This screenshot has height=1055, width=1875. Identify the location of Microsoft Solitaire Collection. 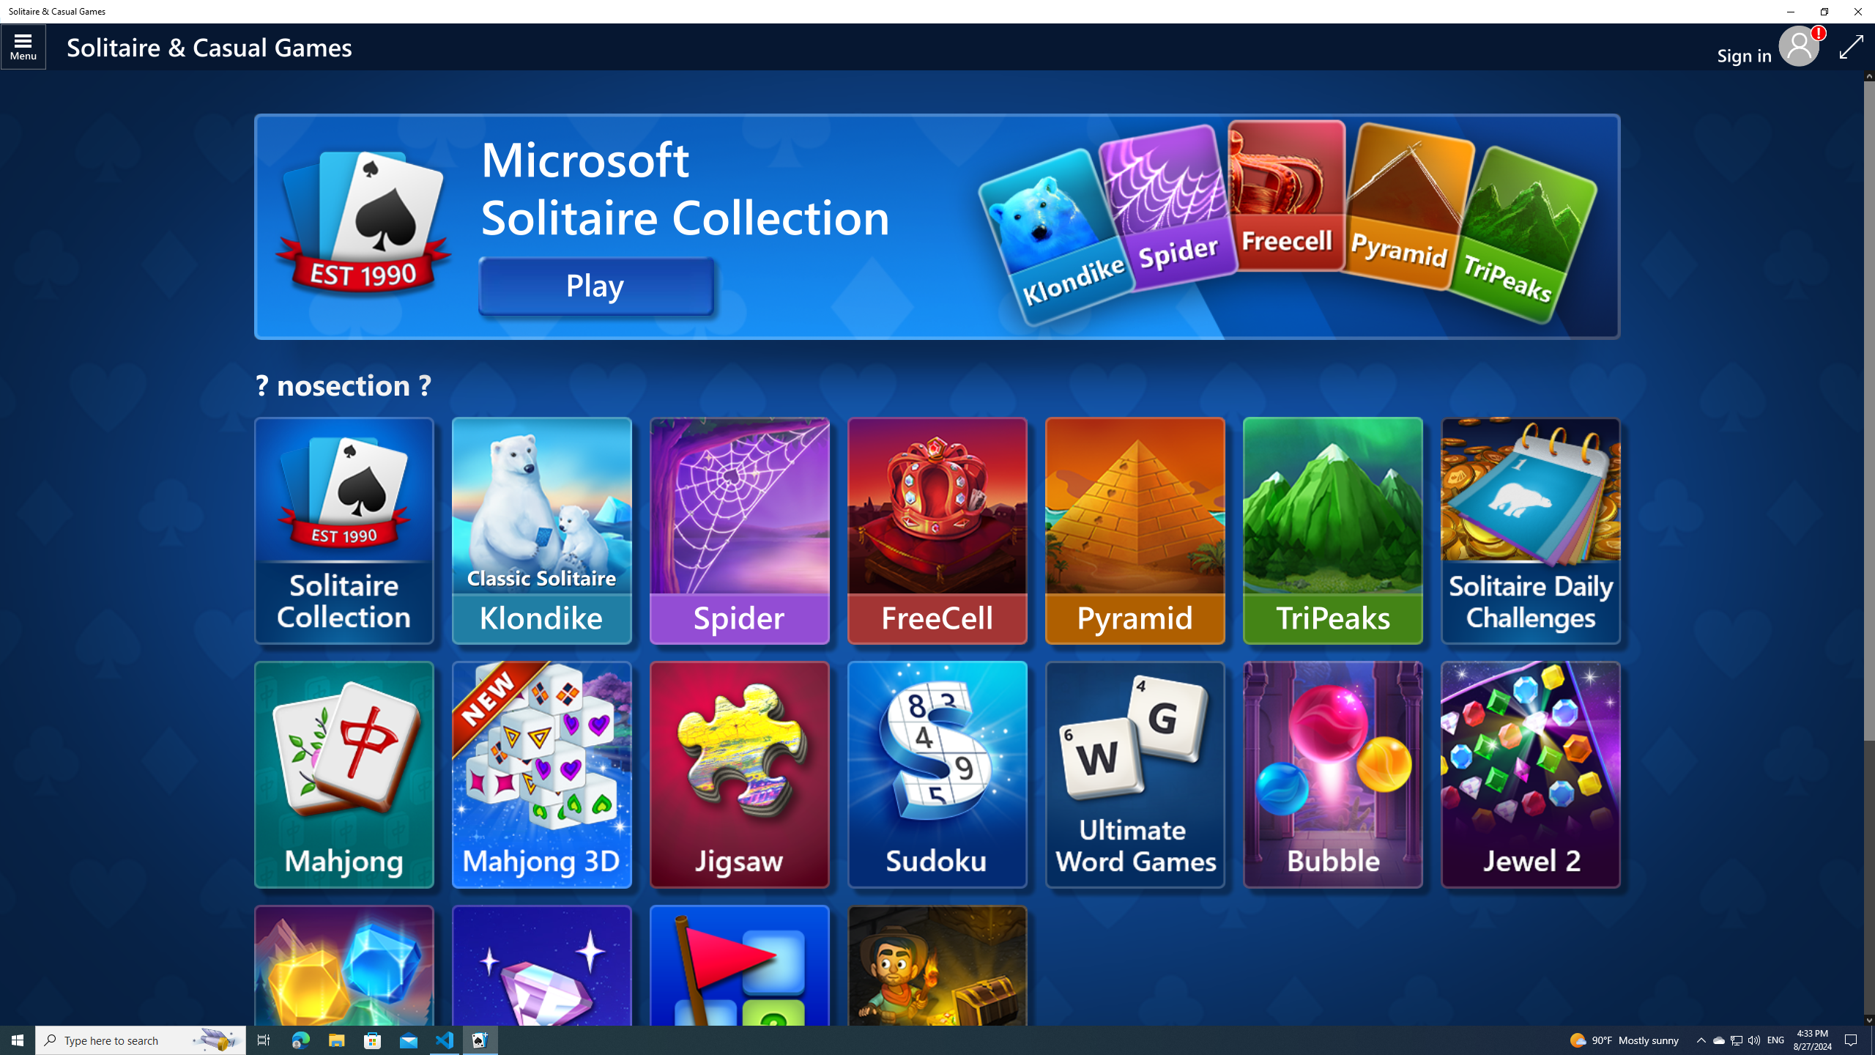
(344, 530).